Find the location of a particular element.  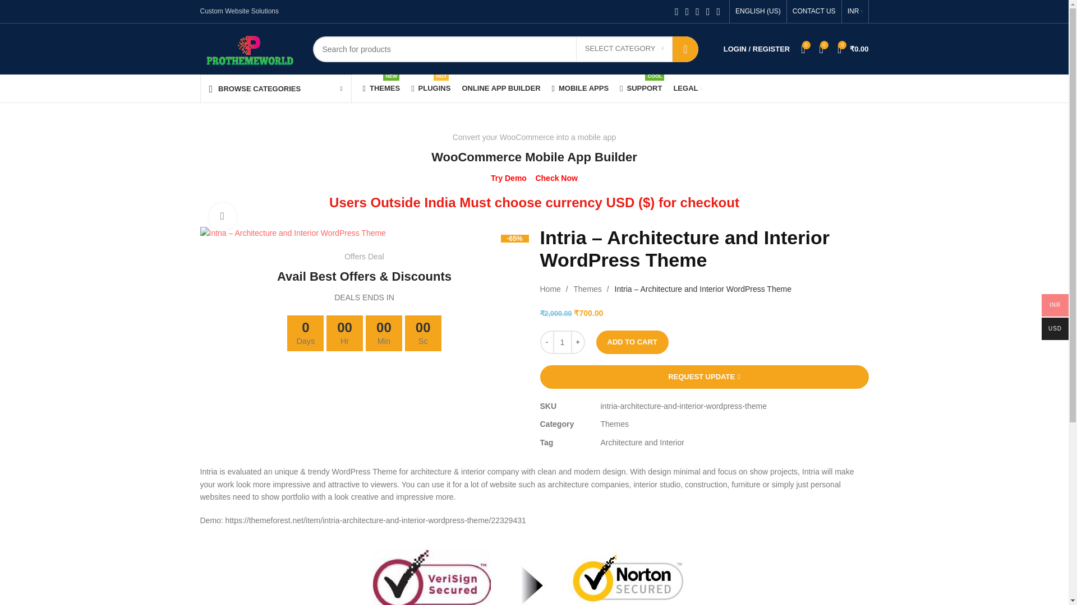

Shopping cart is located at coordinates (853, 49).